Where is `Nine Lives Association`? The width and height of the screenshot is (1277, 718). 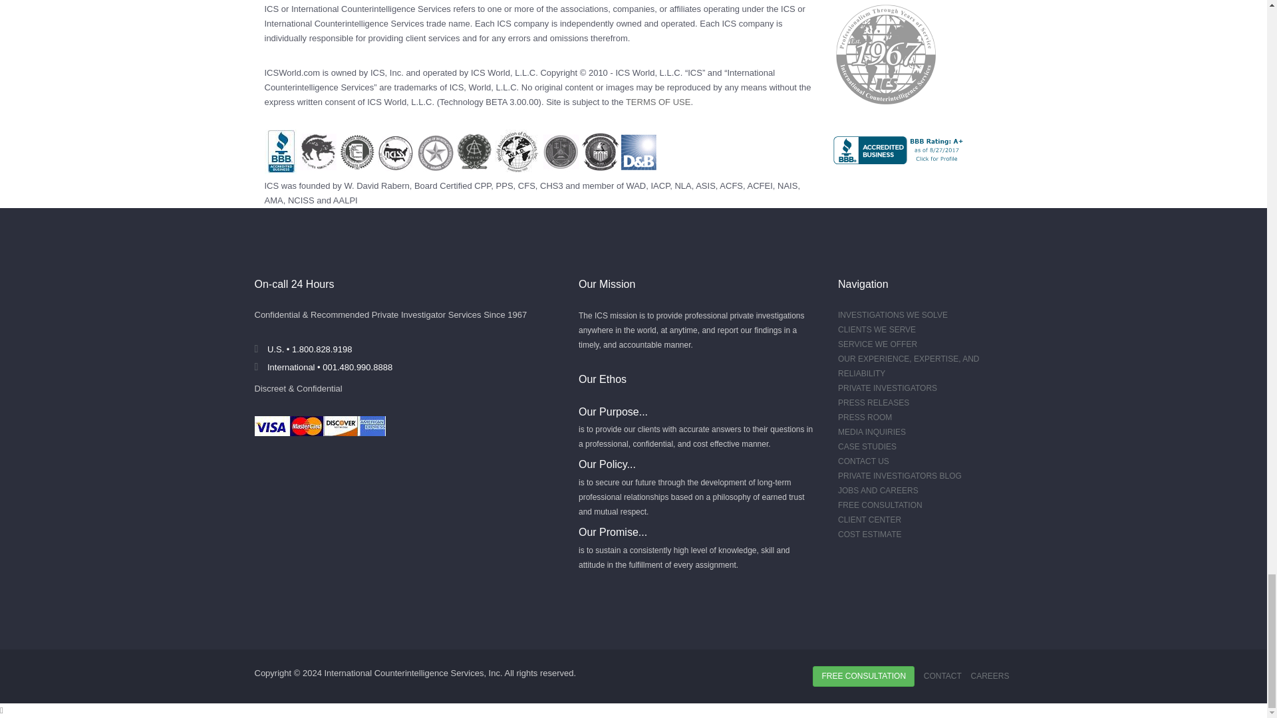
Nine Lives Association is located at coordinates (682, 186).